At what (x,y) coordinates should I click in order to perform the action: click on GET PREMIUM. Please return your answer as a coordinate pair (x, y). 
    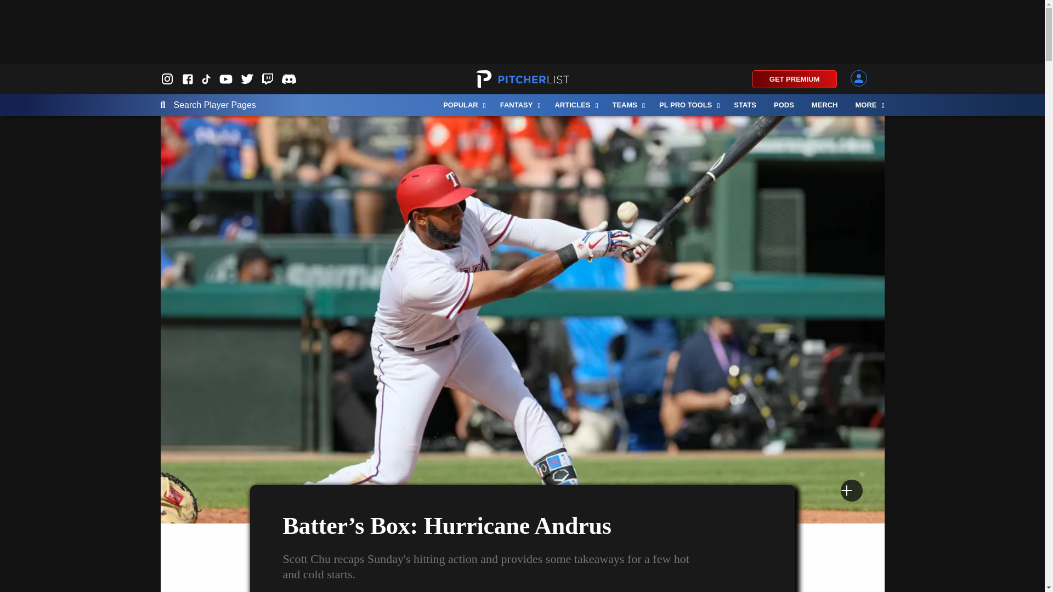
    Looking at the image, I should click on (795, 79).